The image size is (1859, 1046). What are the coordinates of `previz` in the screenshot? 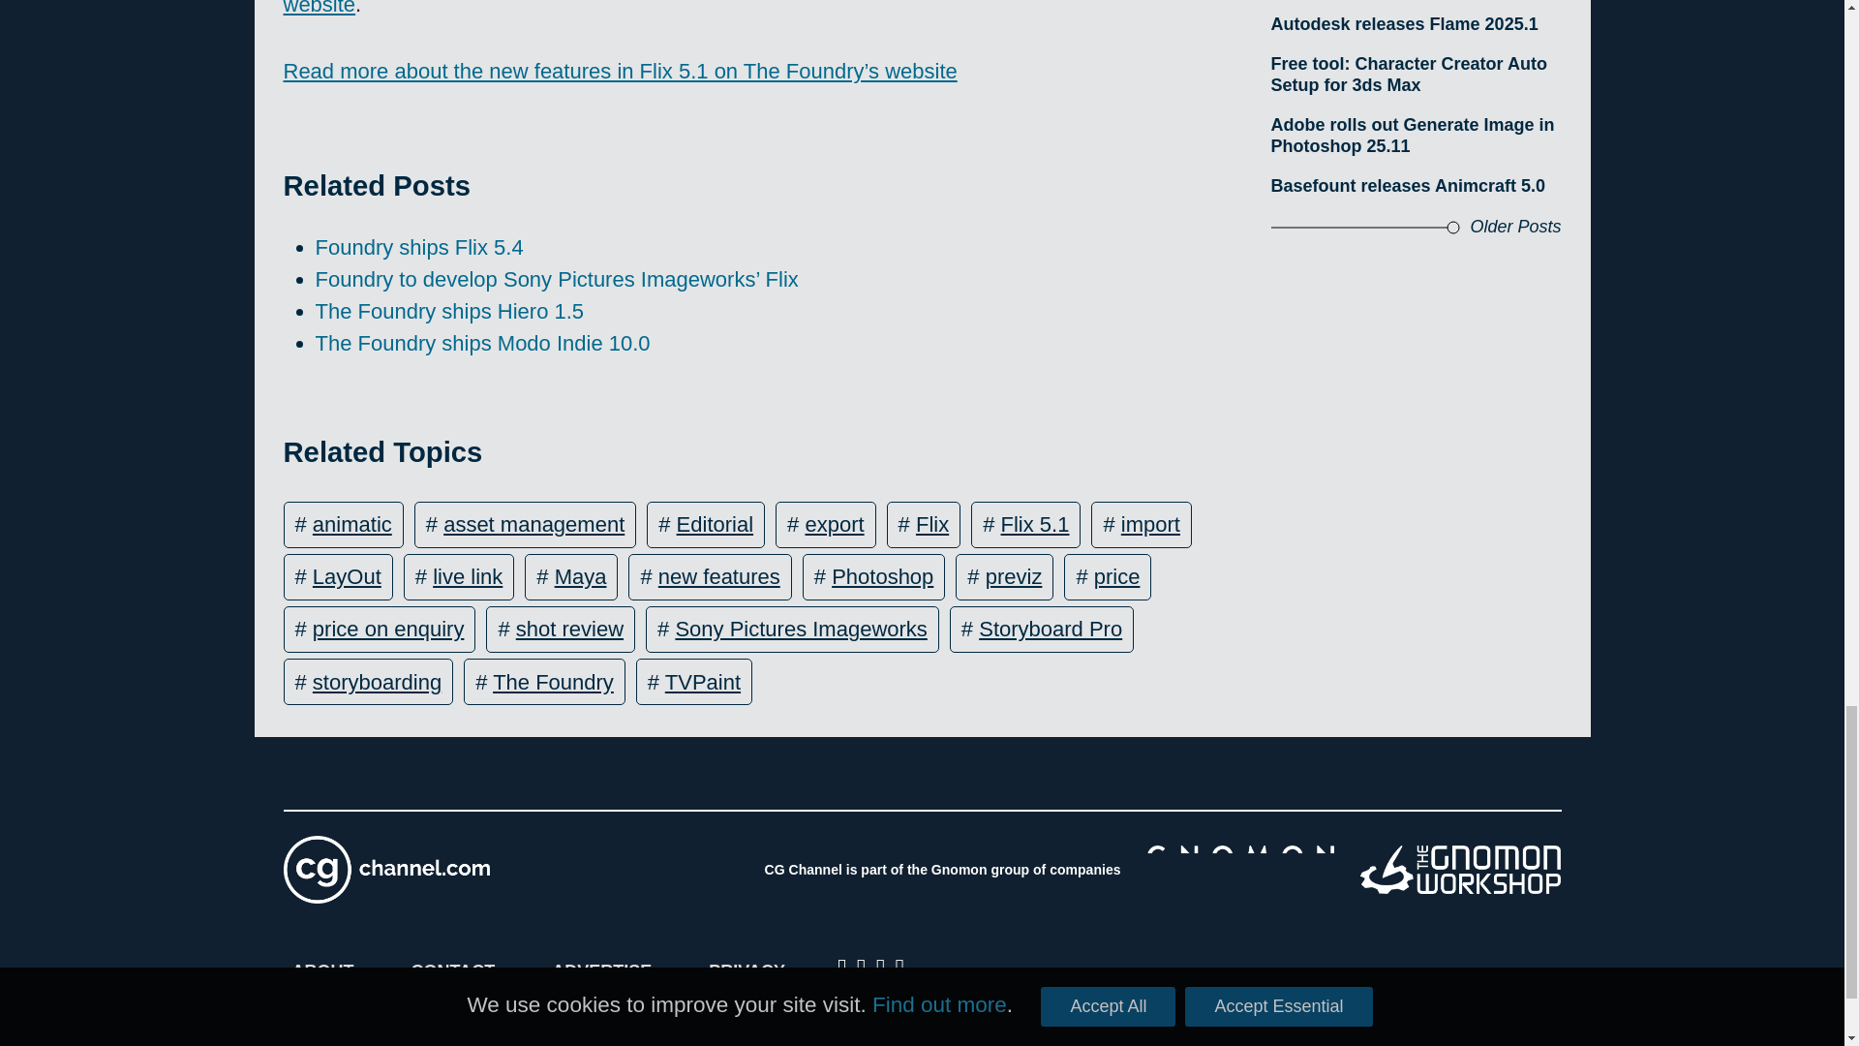 It's located at (1014, 577).